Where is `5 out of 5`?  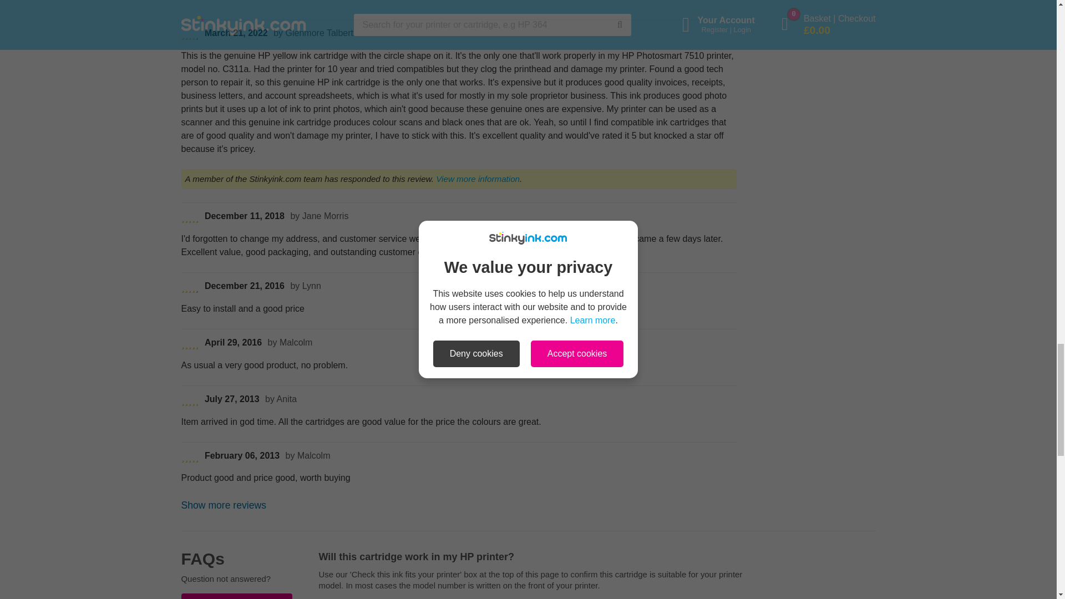 5 out of 5 is located at coordinates (190, 217).